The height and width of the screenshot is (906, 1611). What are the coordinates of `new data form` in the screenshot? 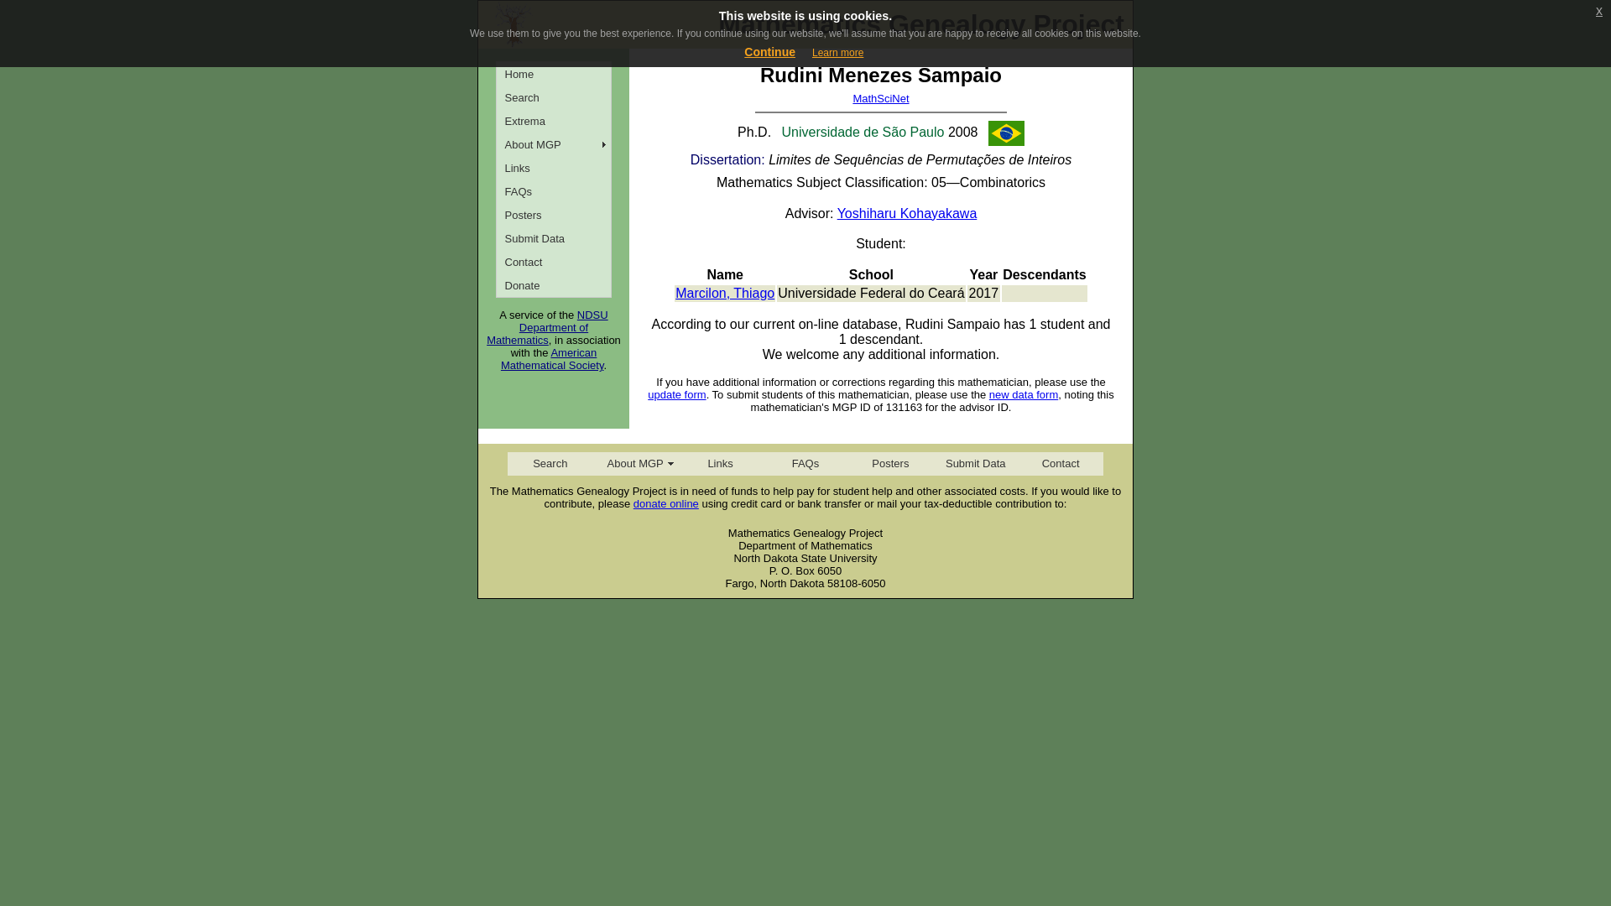 It's located at (1024, 394).